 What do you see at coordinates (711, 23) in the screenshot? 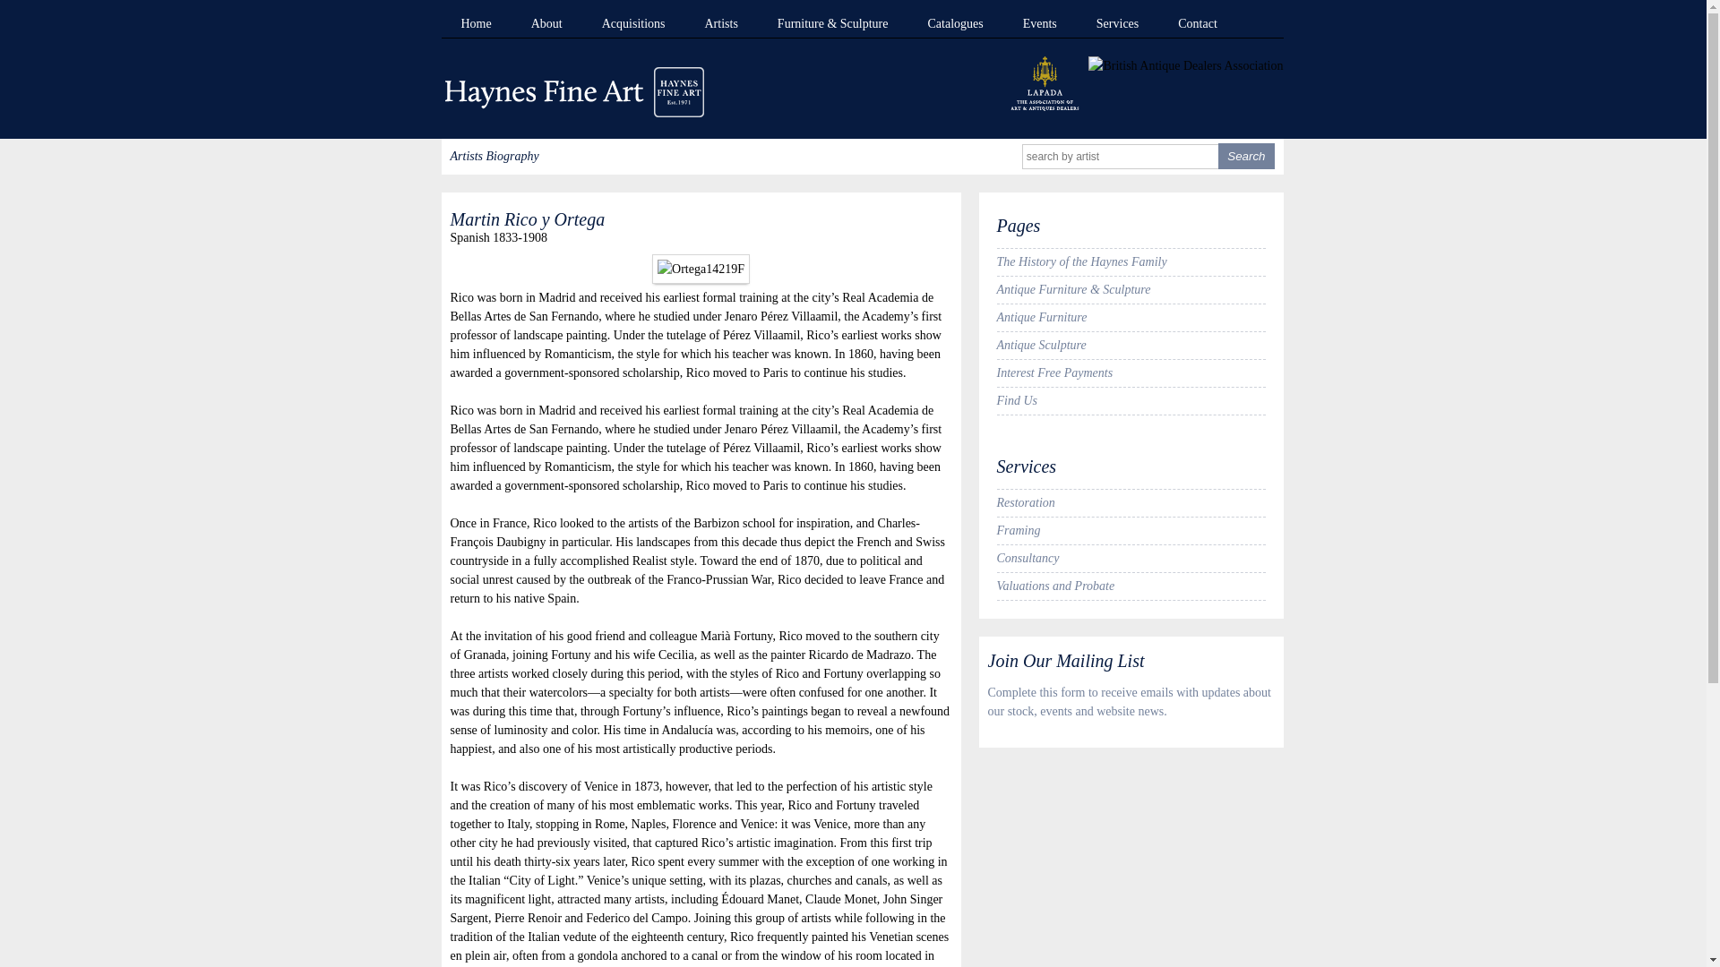
I see `Artists` at bounding box center [711, 23].